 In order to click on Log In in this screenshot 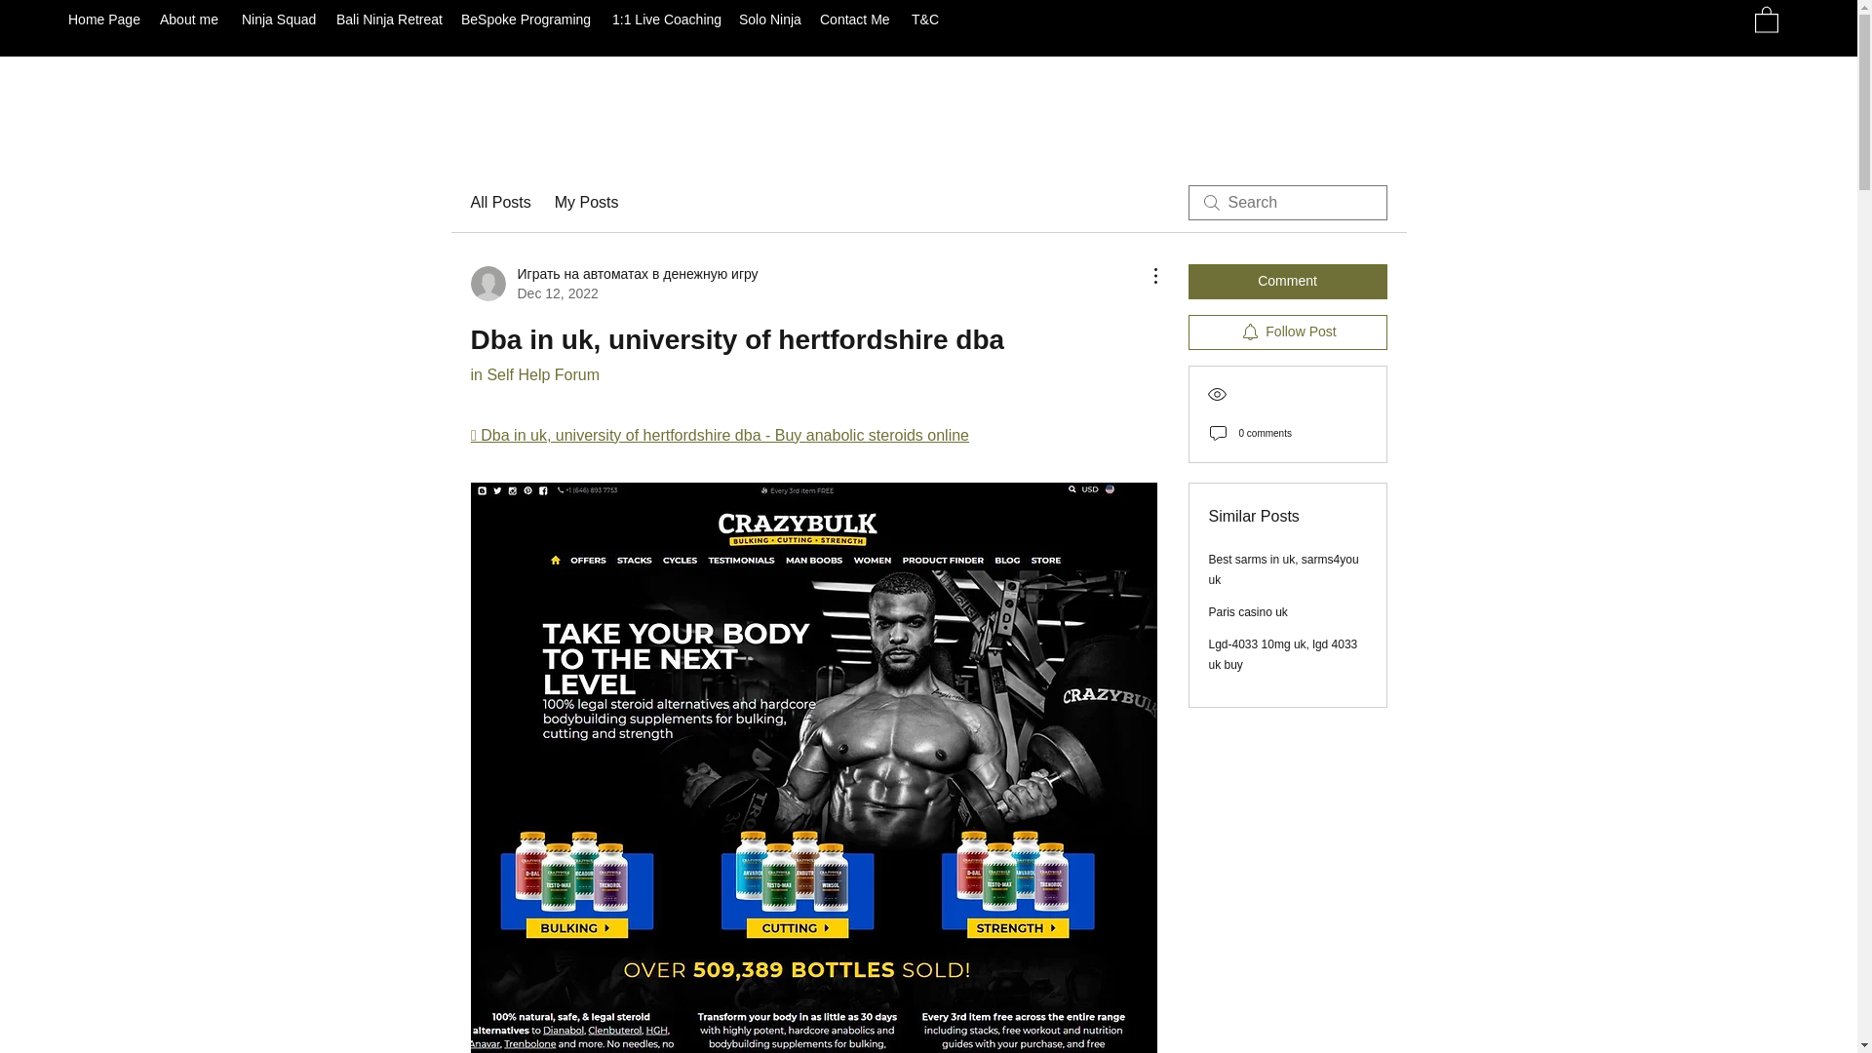, I will do `click(1430, 19)`.